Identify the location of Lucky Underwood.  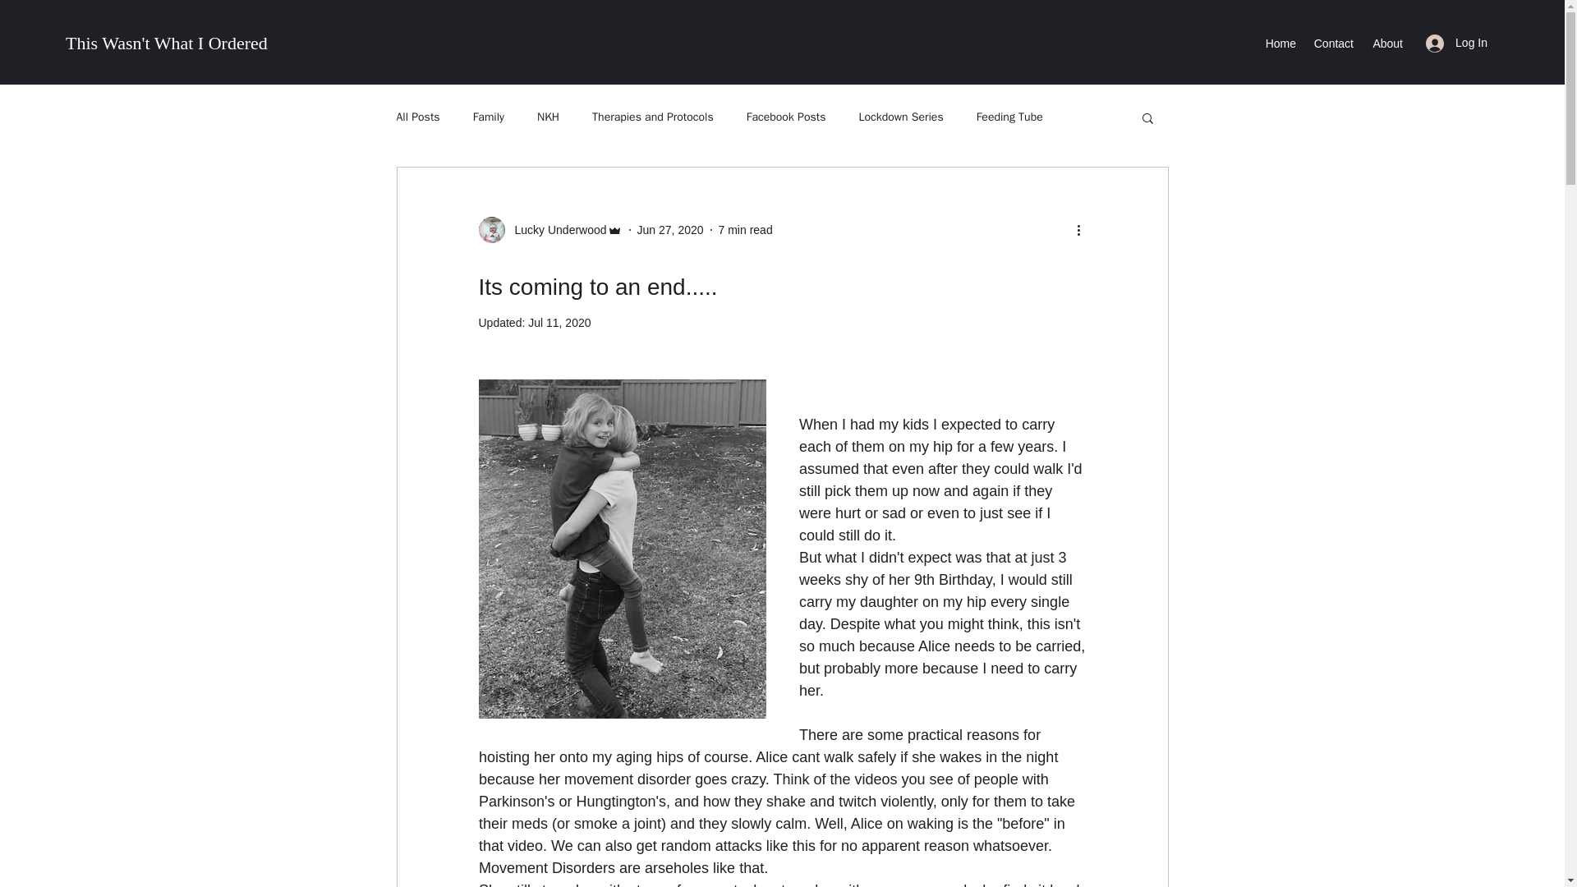
(555, 230).